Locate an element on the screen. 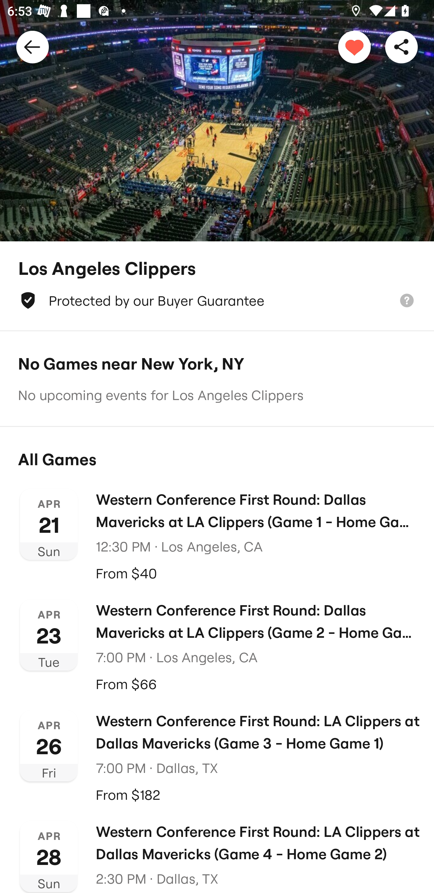  Protected by our Buyer Guarantee Learn more is located at coordinates (217, 300).